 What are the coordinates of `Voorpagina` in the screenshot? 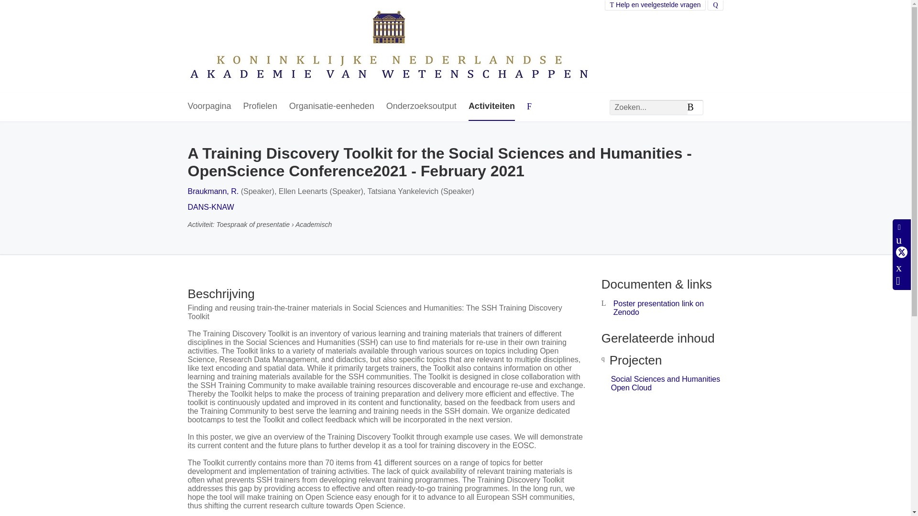 It's located at (209, 107).